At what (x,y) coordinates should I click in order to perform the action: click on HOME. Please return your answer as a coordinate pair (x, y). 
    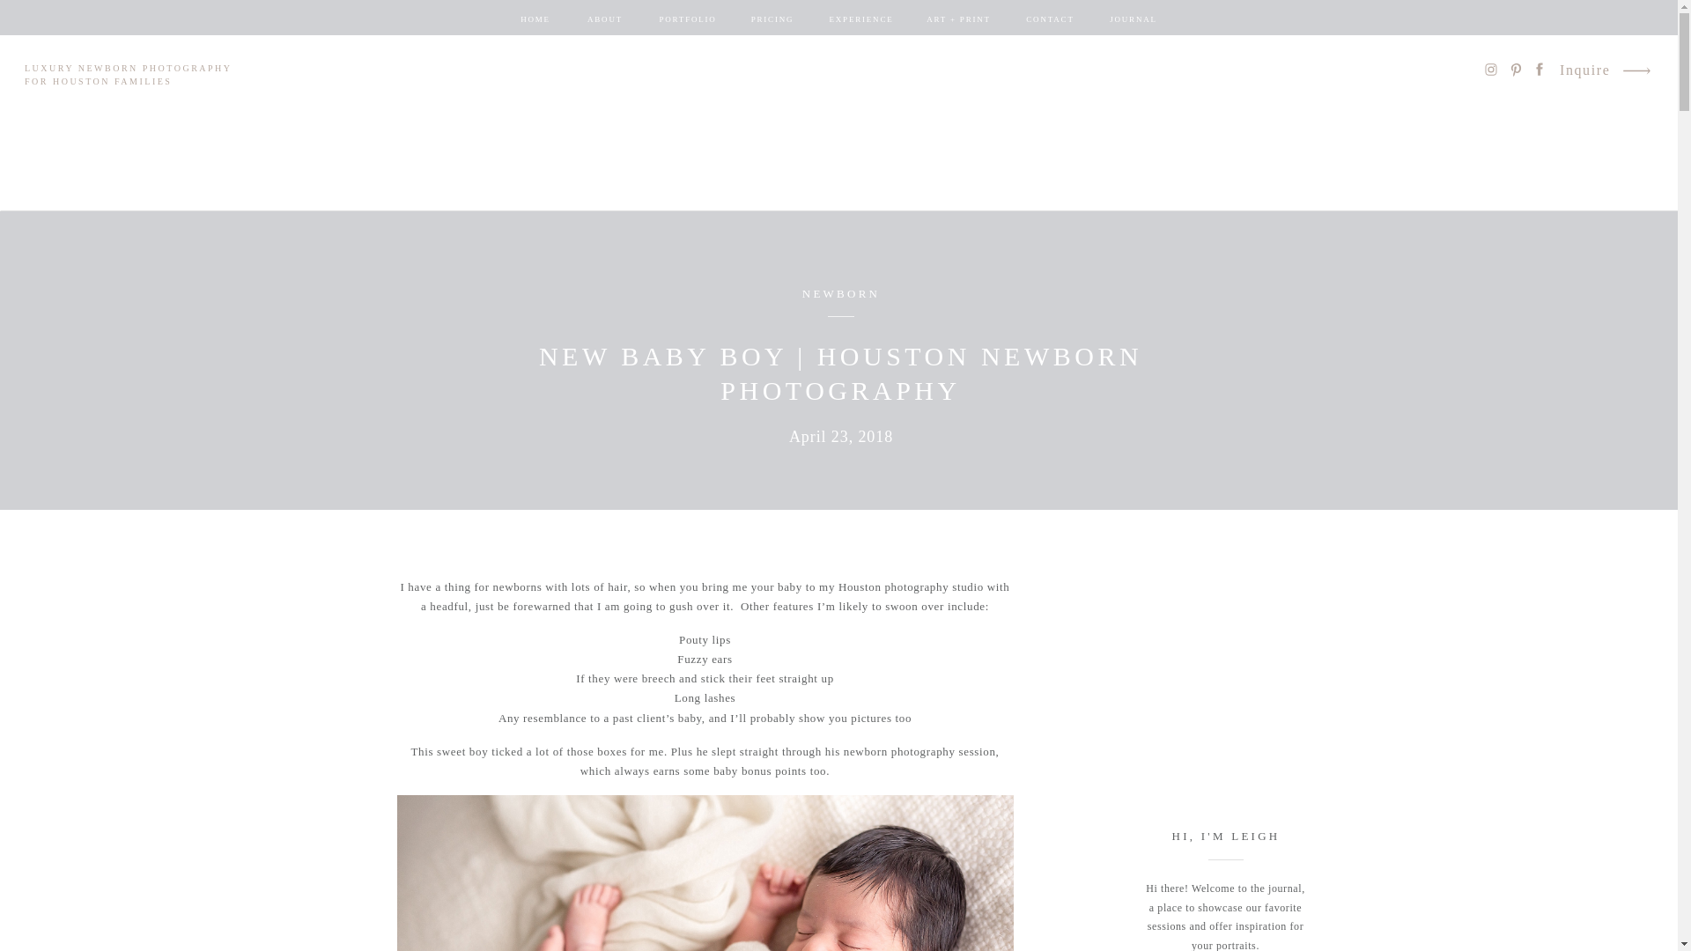
    Looking at the image, I should click on (535, 20).